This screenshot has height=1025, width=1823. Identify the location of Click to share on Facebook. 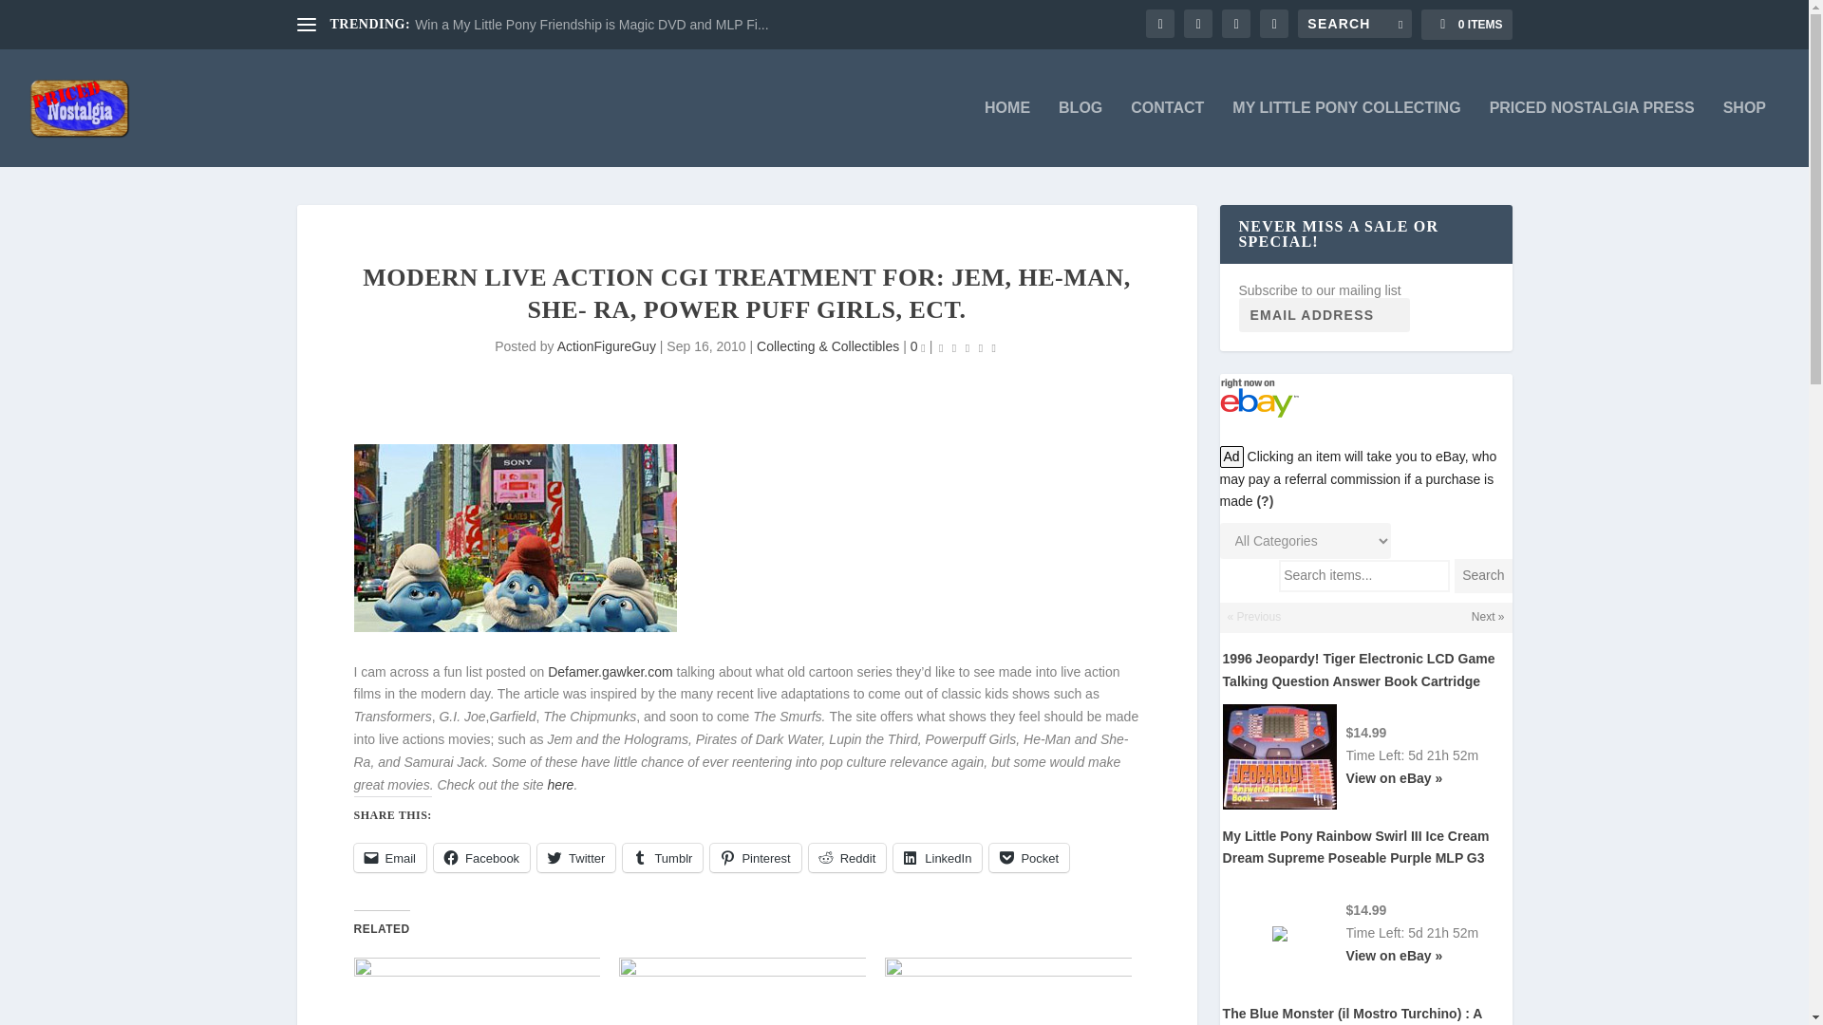
(481, 858).